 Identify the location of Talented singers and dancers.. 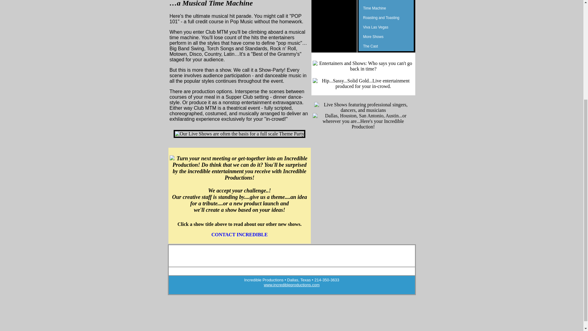
(386, 47).